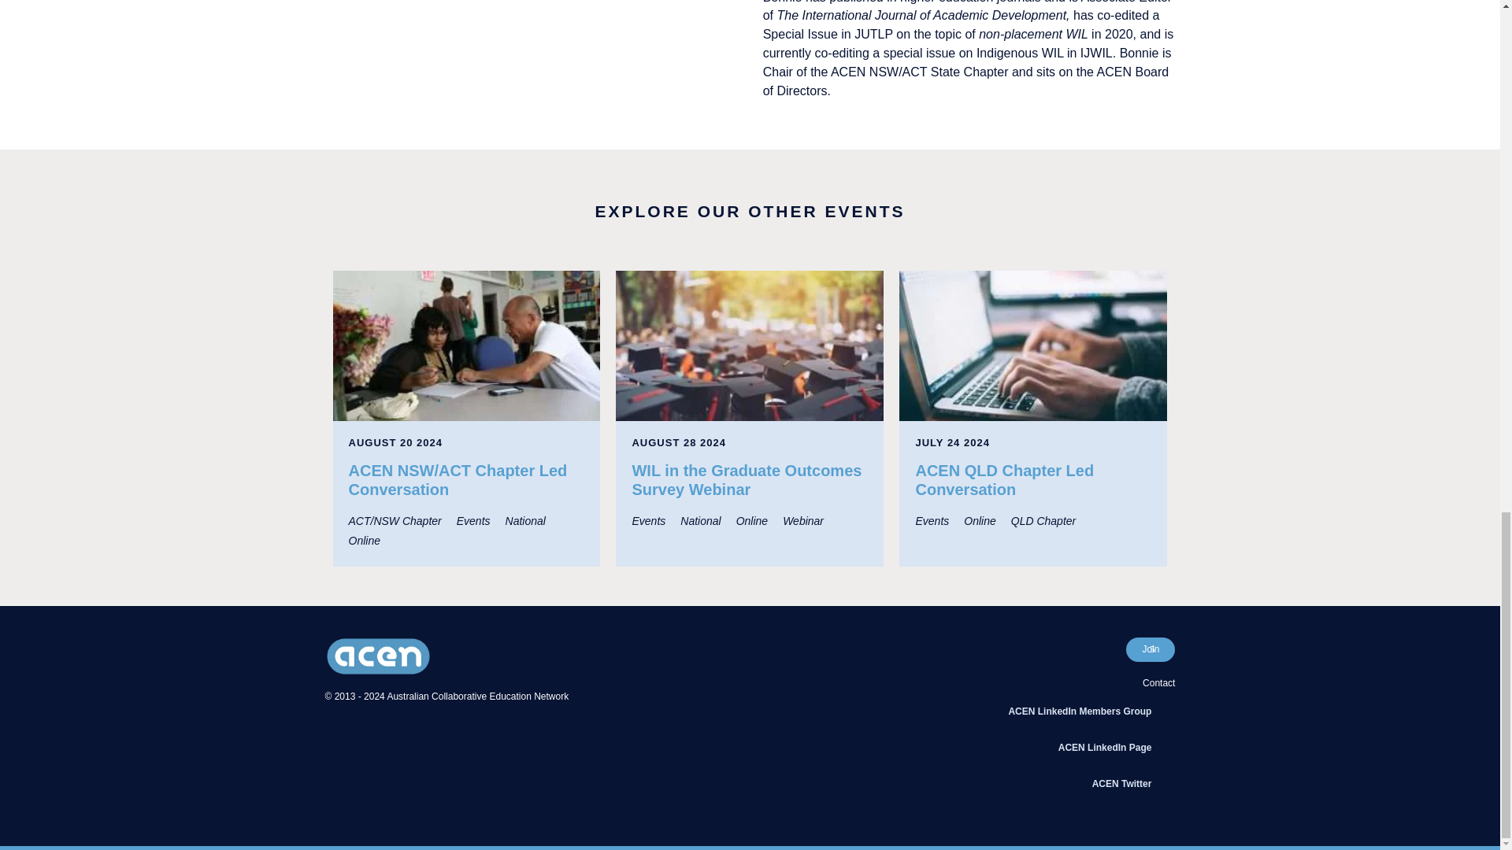 The height and width of the screenshot is (850, 1512). What do you see at coordinates (1033, 346) in the screenshot?
I see `ACEN QLD Chapter Led Conversation` at bounding box center [1033, 346].